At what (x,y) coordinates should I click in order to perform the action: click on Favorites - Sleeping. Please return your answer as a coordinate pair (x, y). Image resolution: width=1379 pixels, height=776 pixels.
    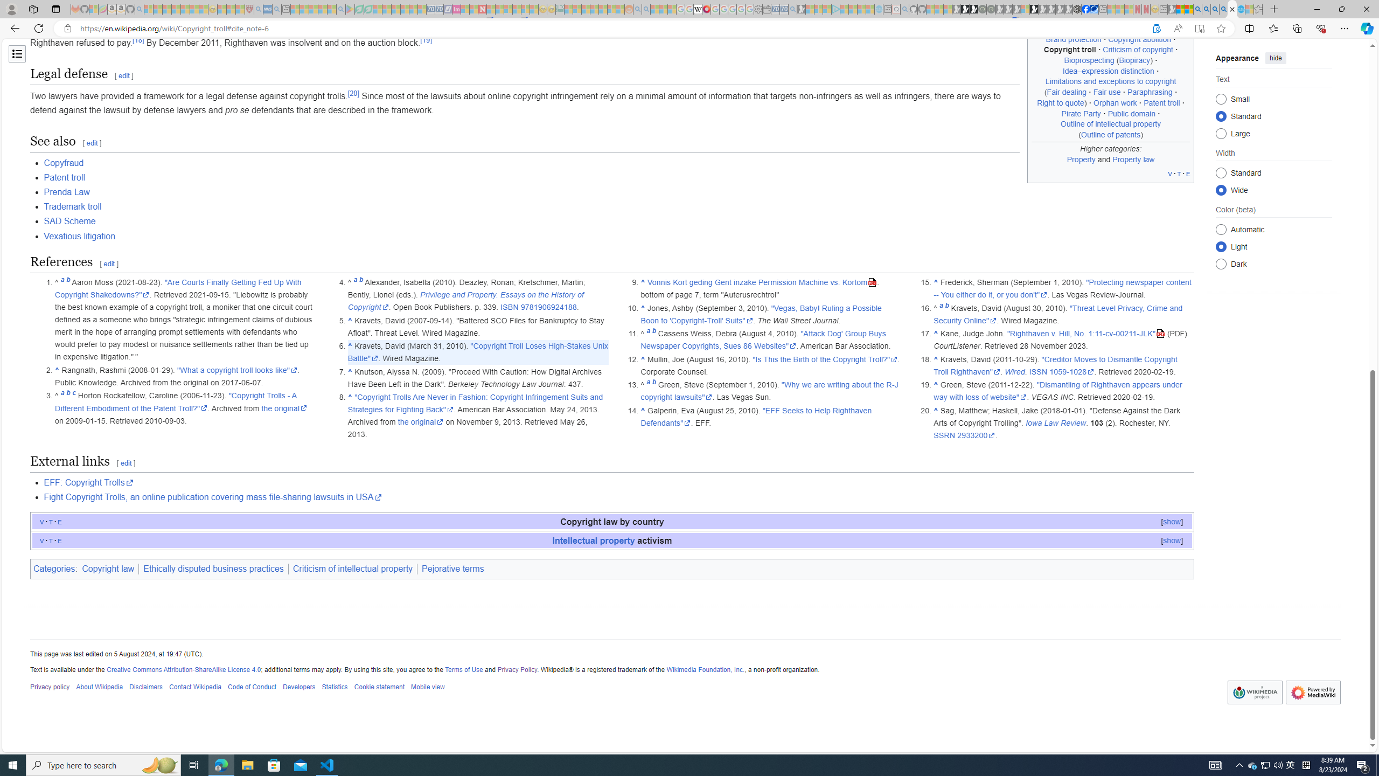
    Looking at the image, I should click on (1258, 9).